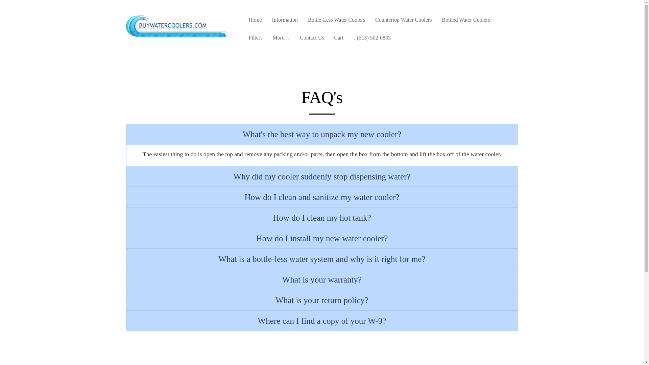 The height and width of the screenshot is (365, 649). I want to click on Bottled Water Coolers, so click(466, 22).